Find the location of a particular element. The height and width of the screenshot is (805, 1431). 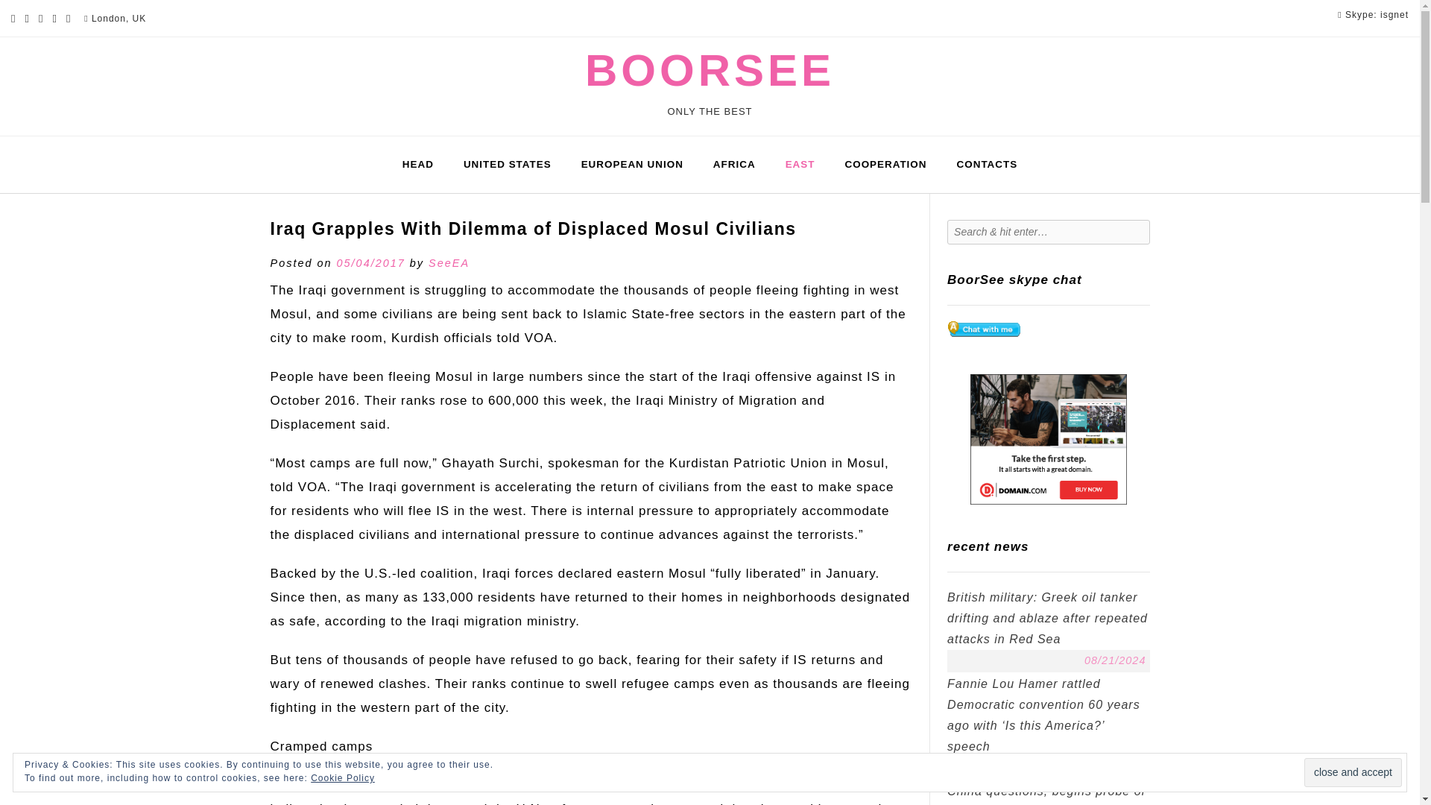

BOORSEE is located at coordinates (710, 70).